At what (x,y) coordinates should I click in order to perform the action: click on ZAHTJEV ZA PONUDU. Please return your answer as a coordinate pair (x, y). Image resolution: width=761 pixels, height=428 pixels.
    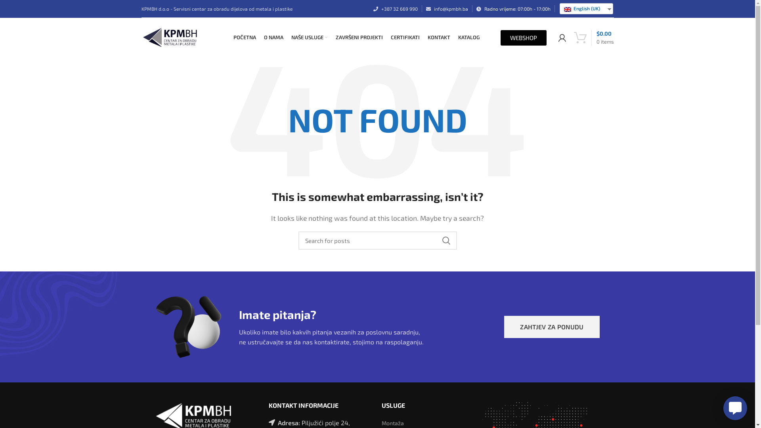
    Looking at the image, I should click on (552, 327).